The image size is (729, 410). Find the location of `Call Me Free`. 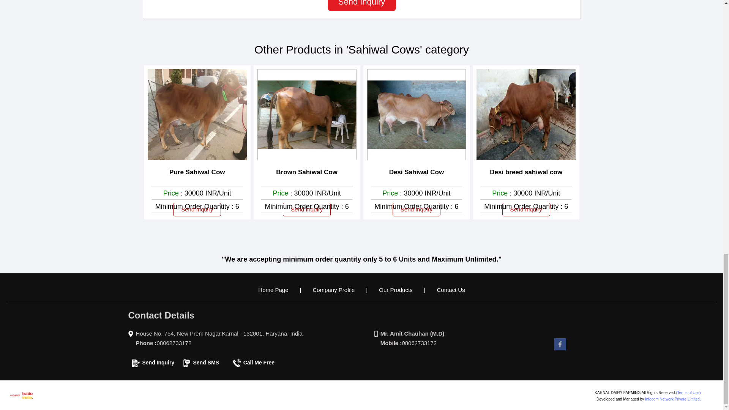

Call Me Free is located at coordinates (237, 363).